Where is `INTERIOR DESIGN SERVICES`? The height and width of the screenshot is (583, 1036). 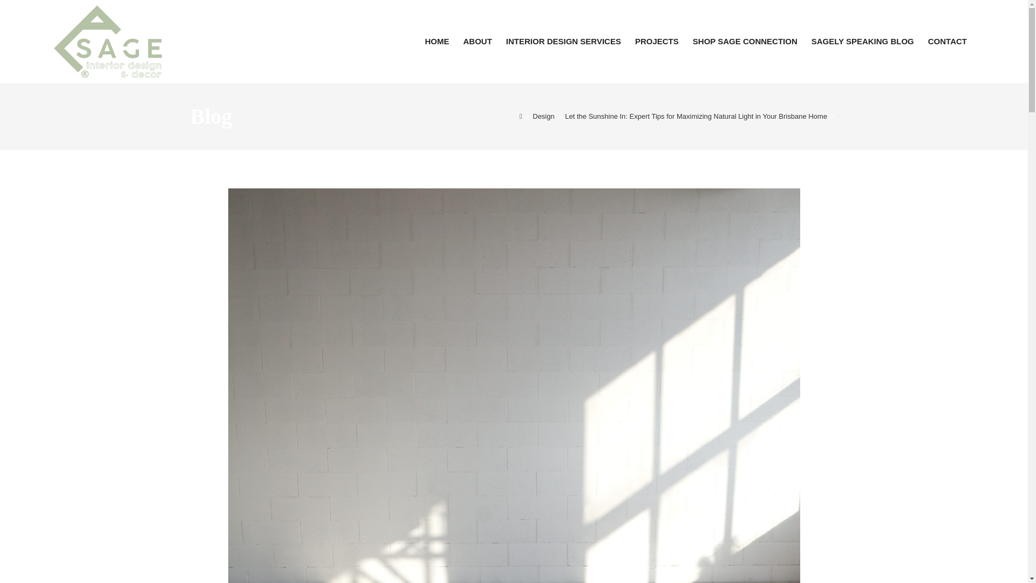
INTERIOR DESIGN SERVICES is located at coordinates (563, 41).